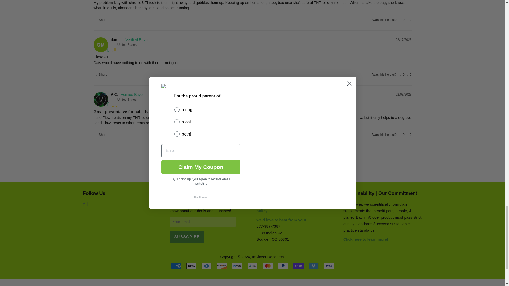 The image size is (509, 286). Describe the element at coordinates (191, 266) in the screenshot. I see `Apple Pay` at that location.